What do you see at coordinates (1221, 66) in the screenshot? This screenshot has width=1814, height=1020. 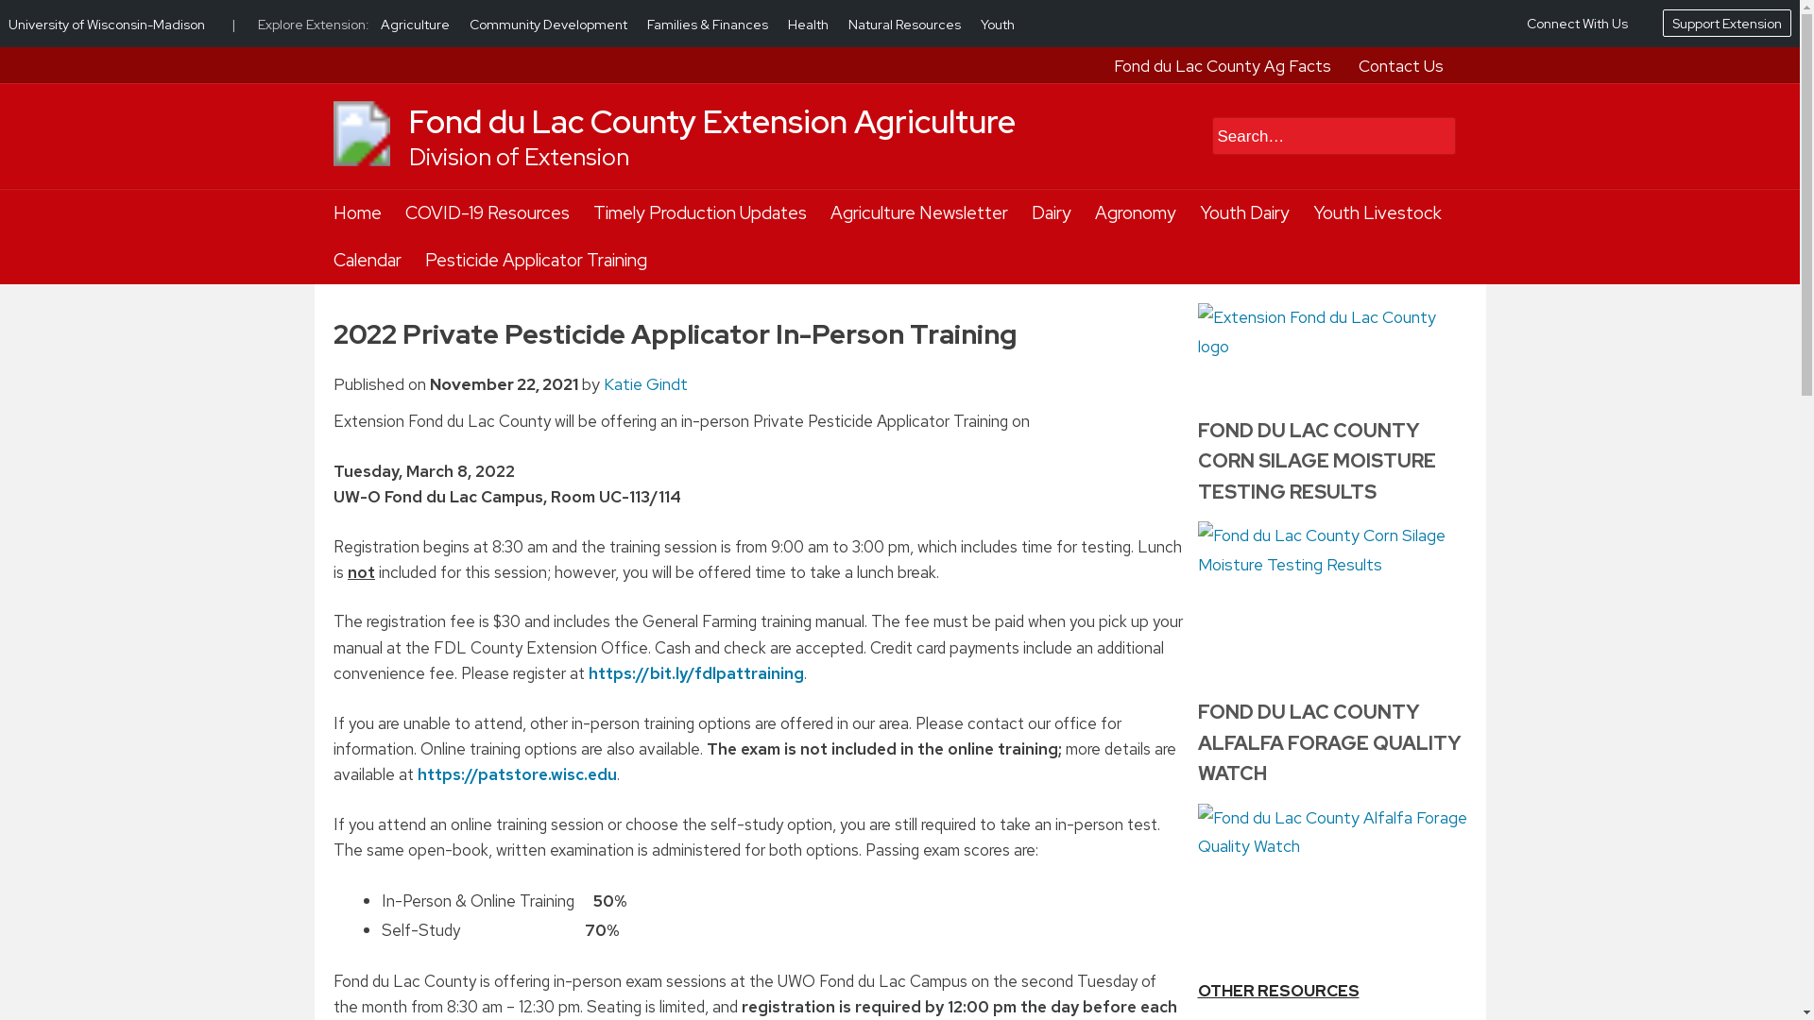 I see `Fond du Lac County Ag Facts` at bounding box center [1221, 66].